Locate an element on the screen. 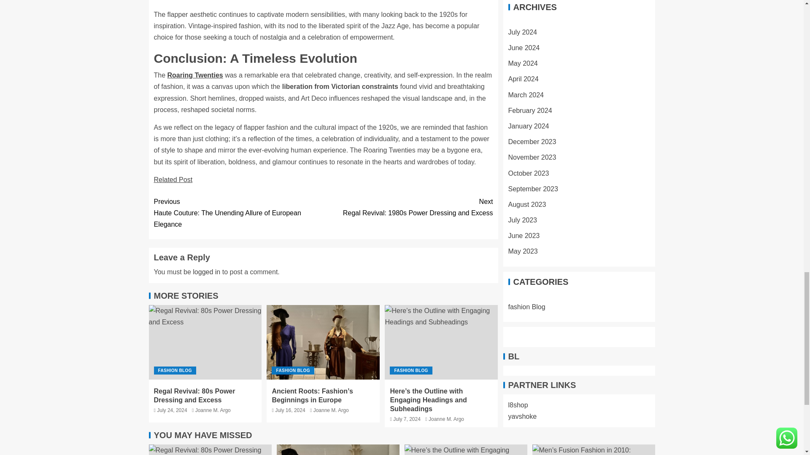 The height and width of the screenshot is (455, 810). Regal Revival: 80s Power Dressing and Excess is located at coordinates (205, 342).